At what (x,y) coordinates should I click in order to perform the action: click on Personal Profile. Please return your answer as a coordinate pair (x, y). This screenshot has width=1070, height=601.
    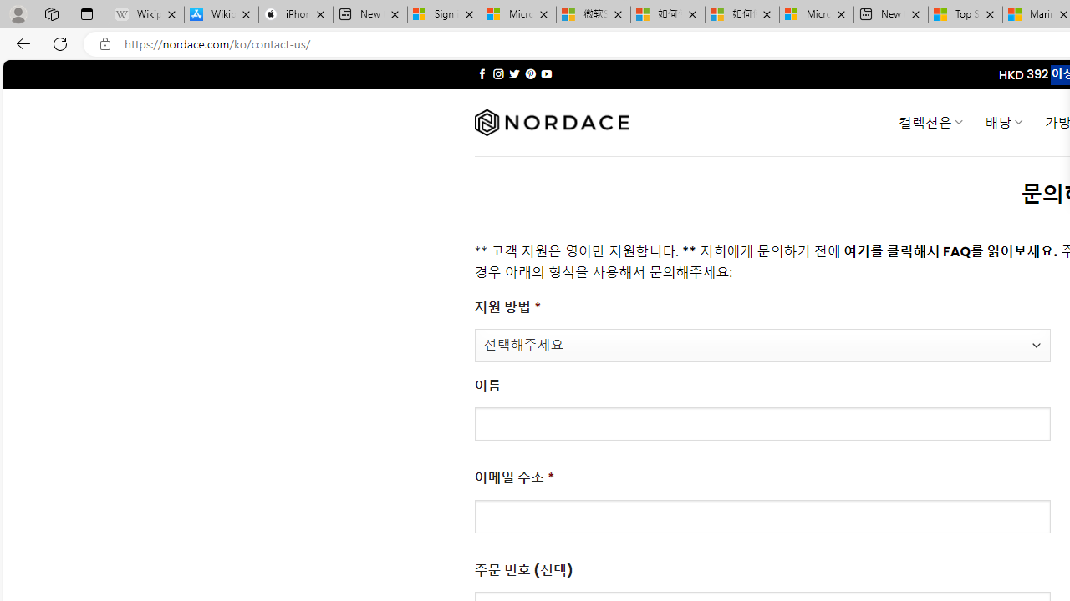
    Looking at the image, I should click on (18, 13).